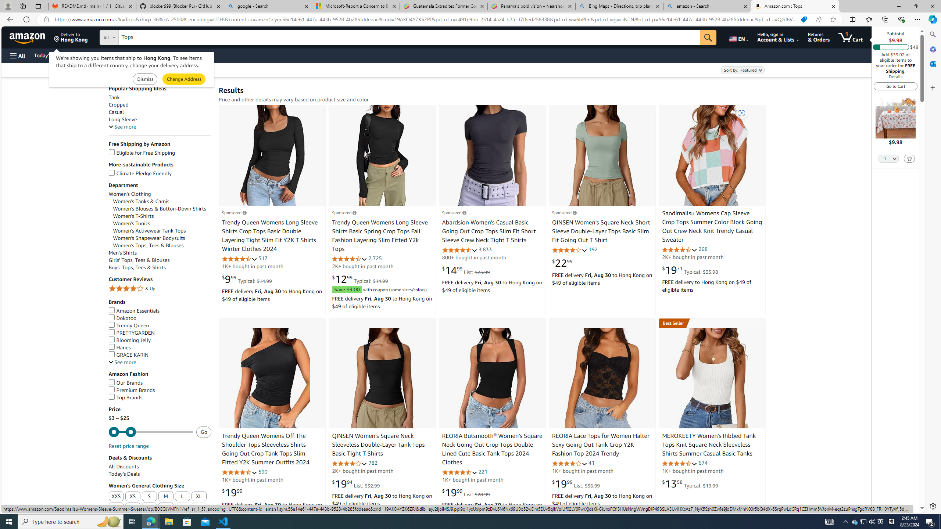 Image resolution: width=941 pixels, height=529 pixels. Describe the element at coordinates (466, 493) in the screenshot. I see `$19.99 List: $28.99` at that location.